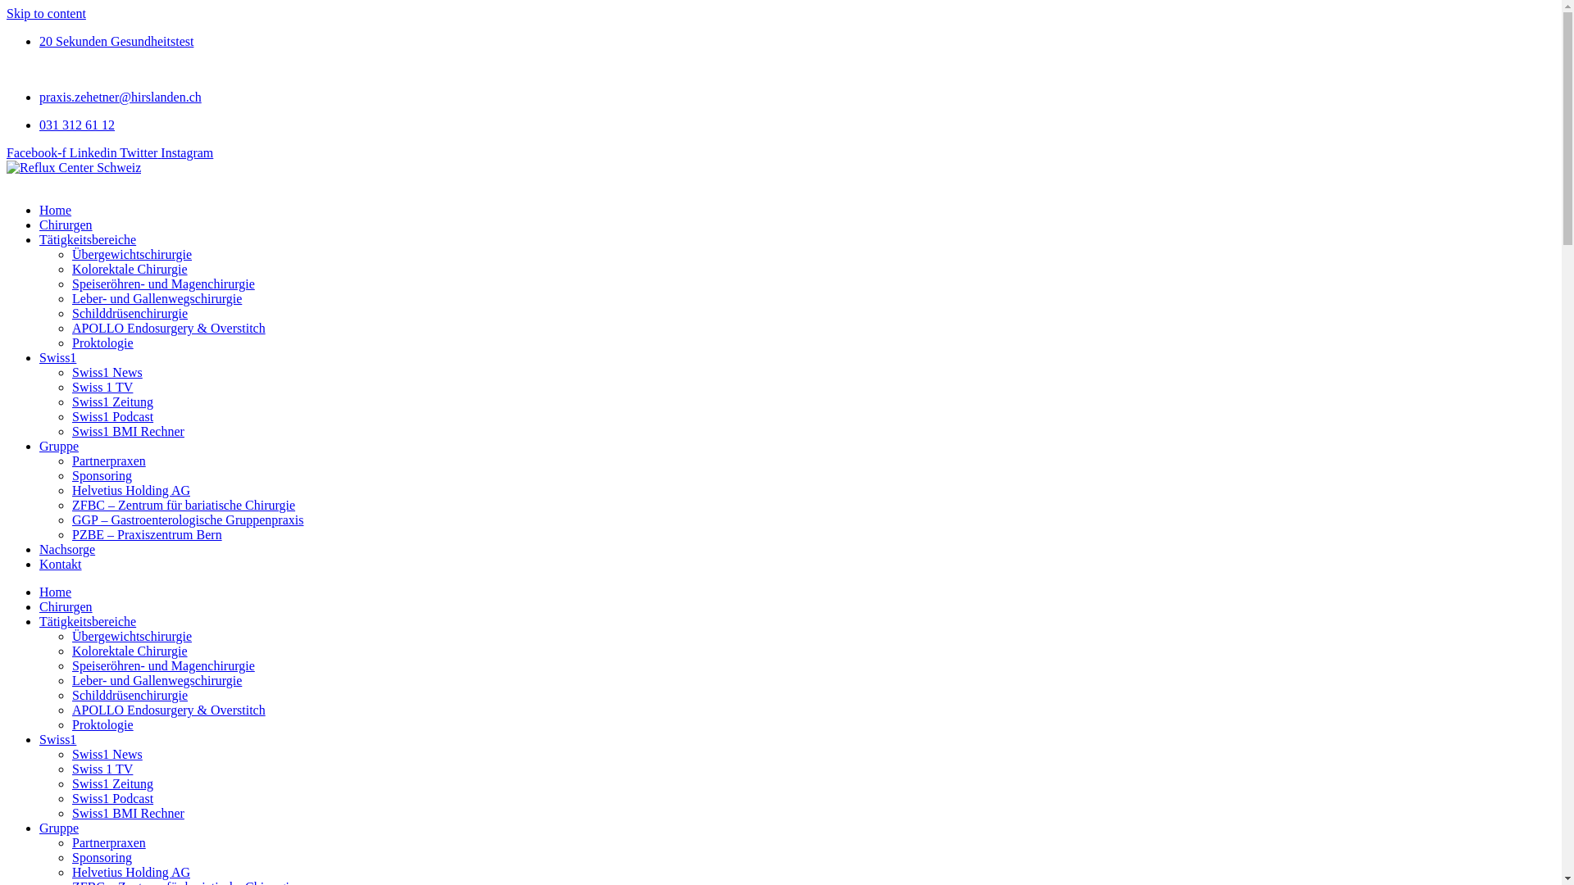 The height and width of the screenshot is (885, 1574). Describe the element at coordinates (61, 564) in the screenshot. I see `Kontakt` at that location.